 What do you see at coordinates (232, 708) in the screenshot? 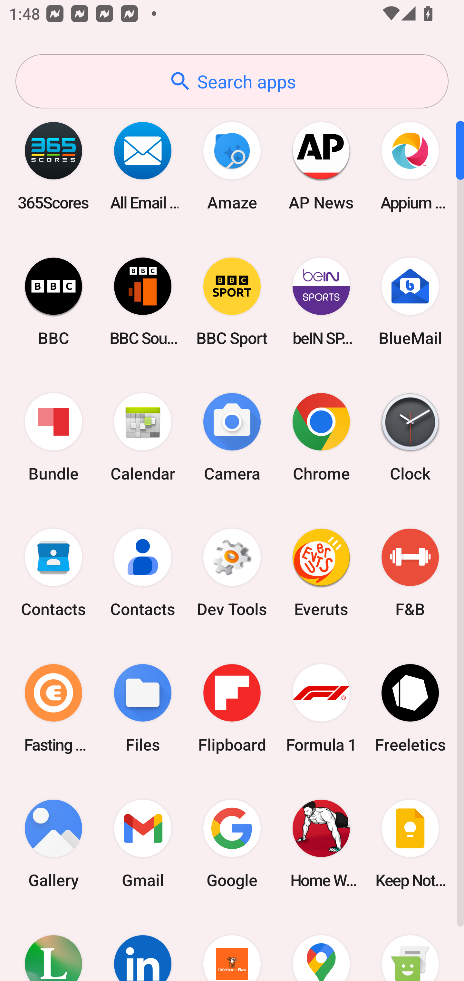
I see `Flipboard` at bounding box center [232, 708].